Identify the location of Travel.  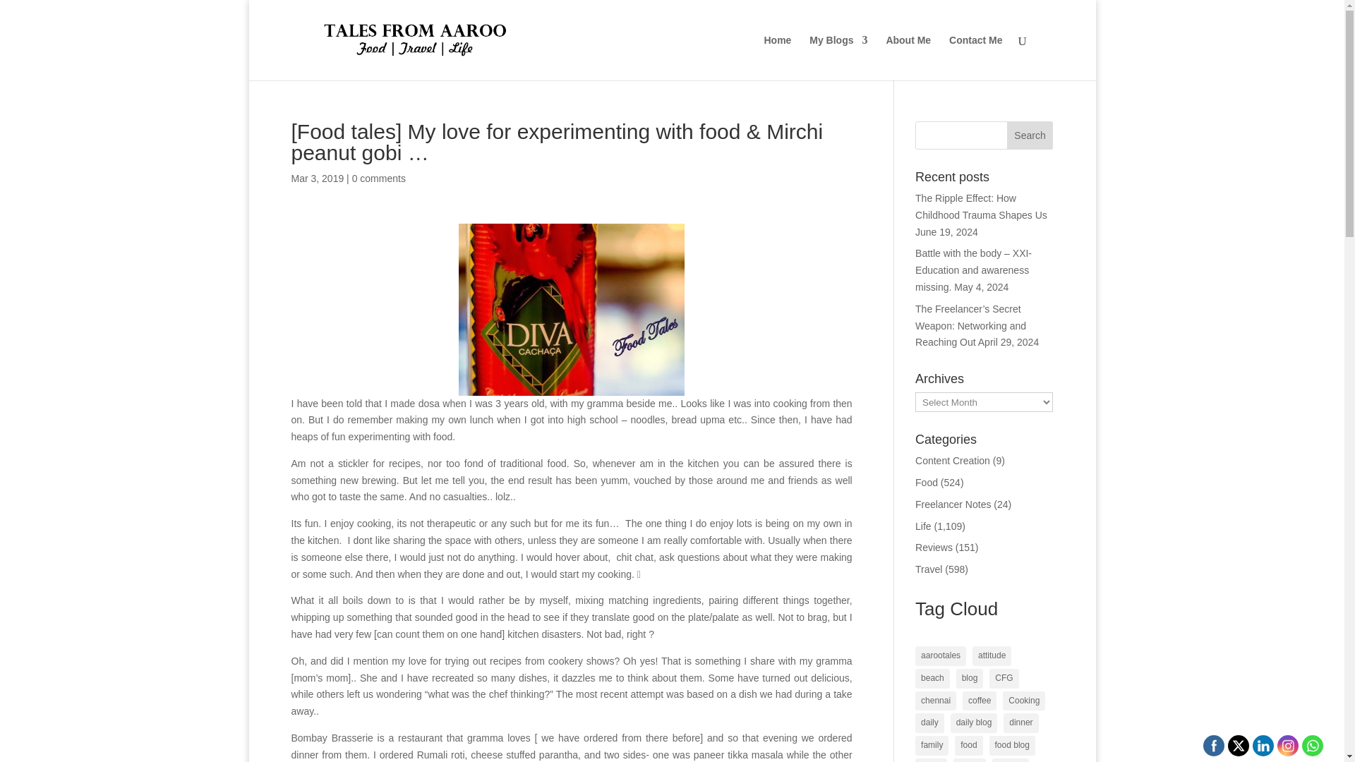
(929, 569).